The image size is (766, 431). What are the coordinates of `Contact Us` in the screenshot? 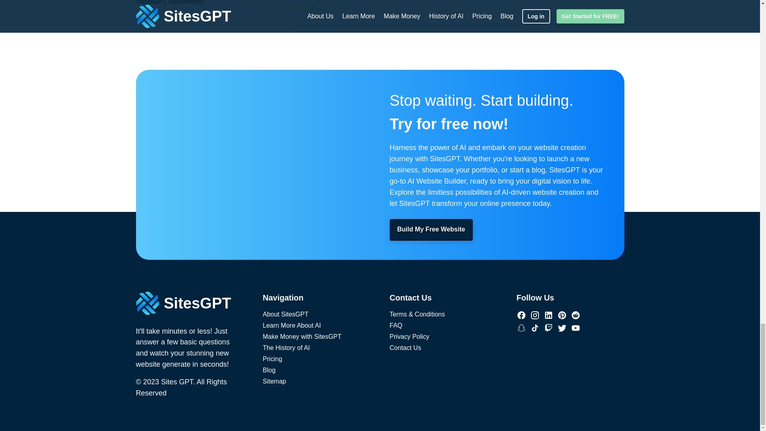 It's located at (405, 347).